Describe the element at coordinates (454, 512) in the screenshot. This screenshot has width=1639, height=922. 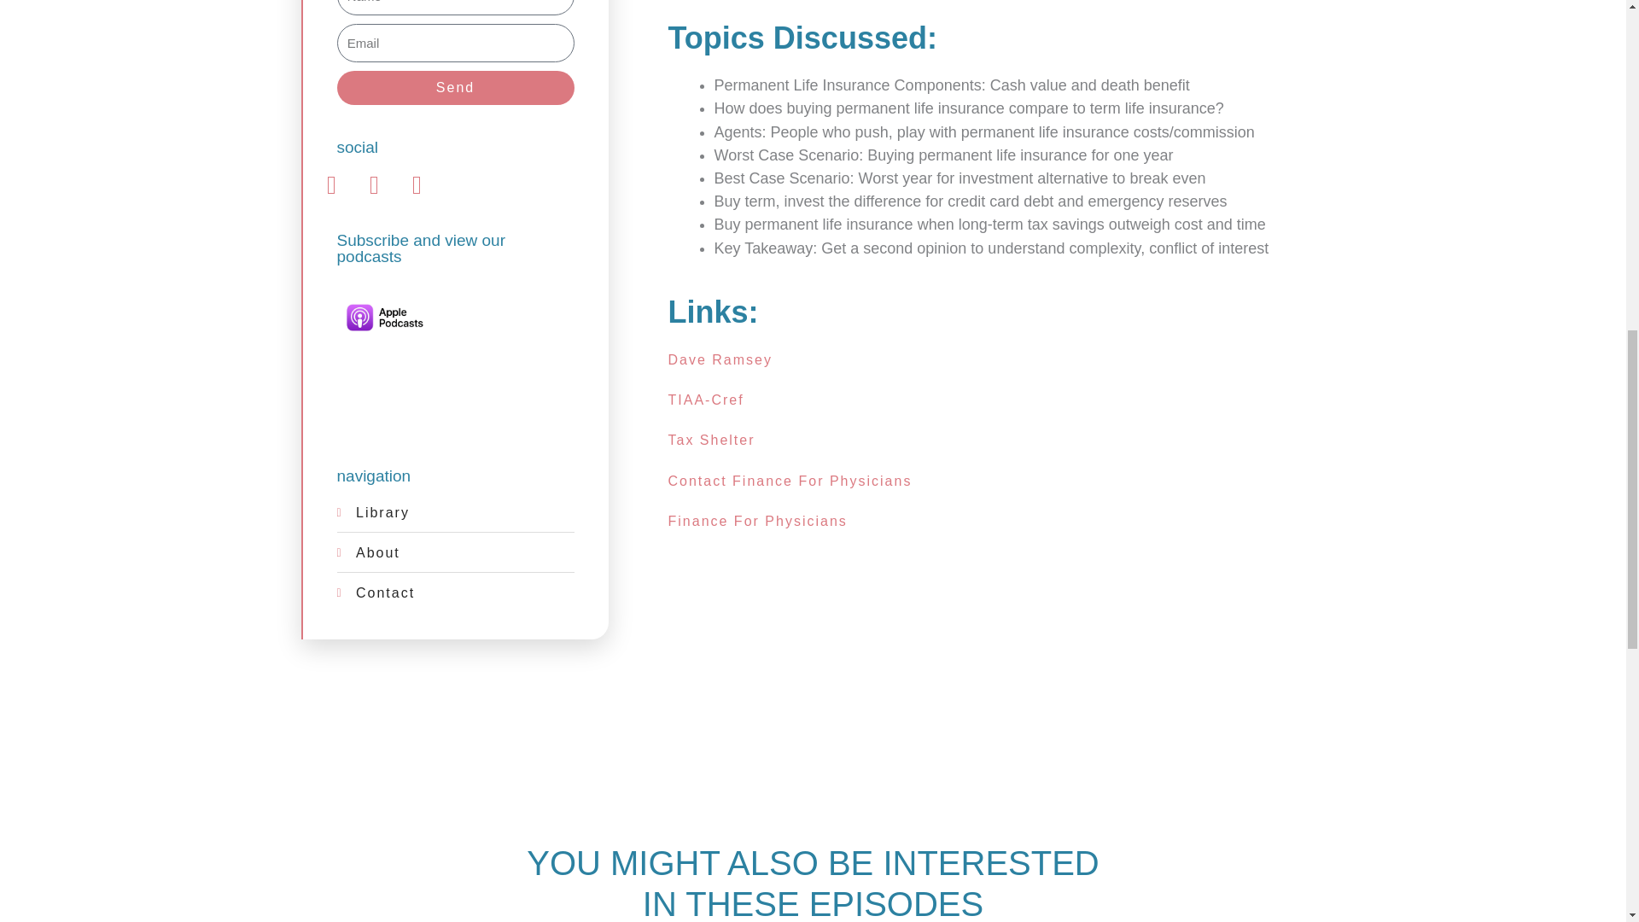
I see `Library` at that location.